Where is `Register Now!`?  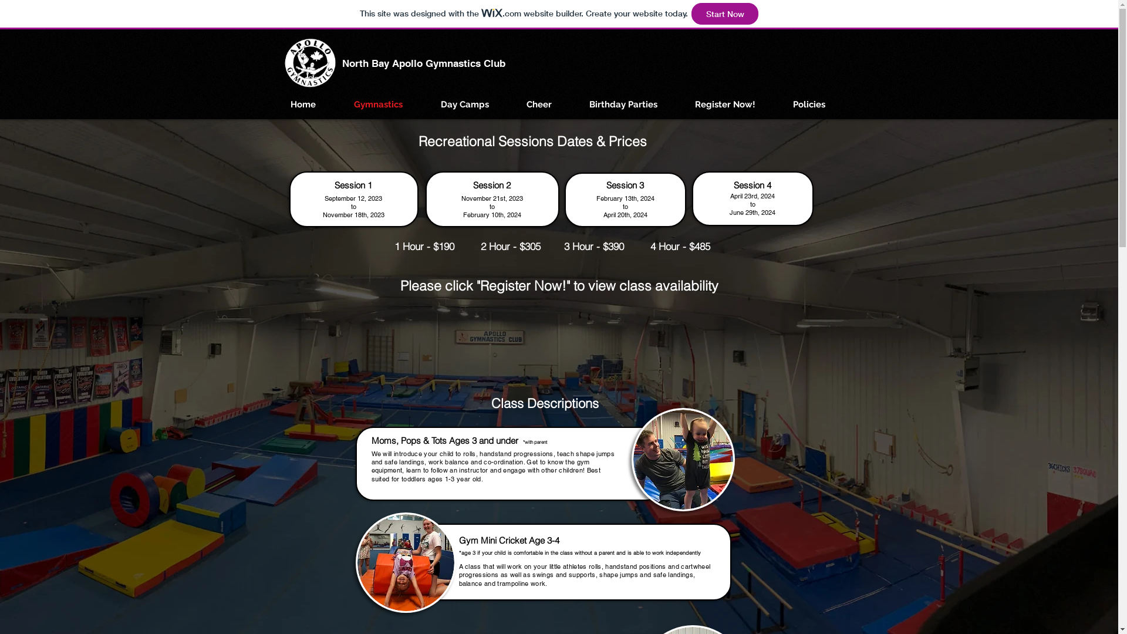 Register Now! is located at coordinates (725, 104).